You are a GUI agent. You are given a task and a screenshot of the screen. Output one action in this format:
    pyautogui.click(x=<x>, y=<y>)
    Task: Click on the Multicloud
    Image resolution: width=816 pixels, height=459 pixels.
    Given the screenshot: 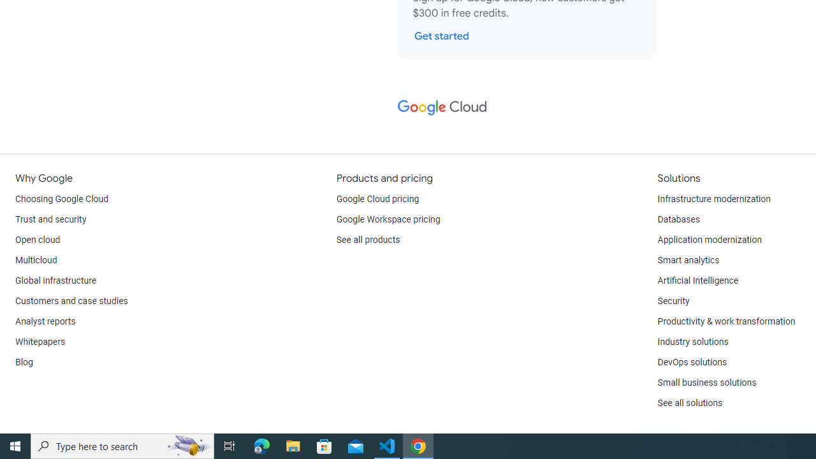 What is the action you would take?
    pyautogui.click(x=36, y=260)
    